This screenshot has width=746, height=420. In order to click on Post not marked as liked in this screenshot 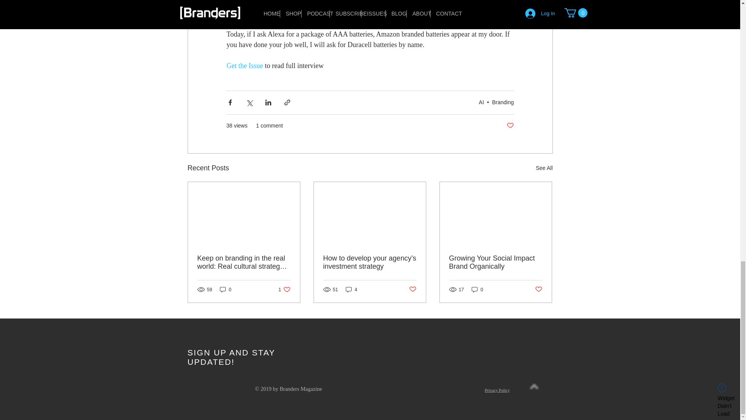, I will do `click(413, 289)`.